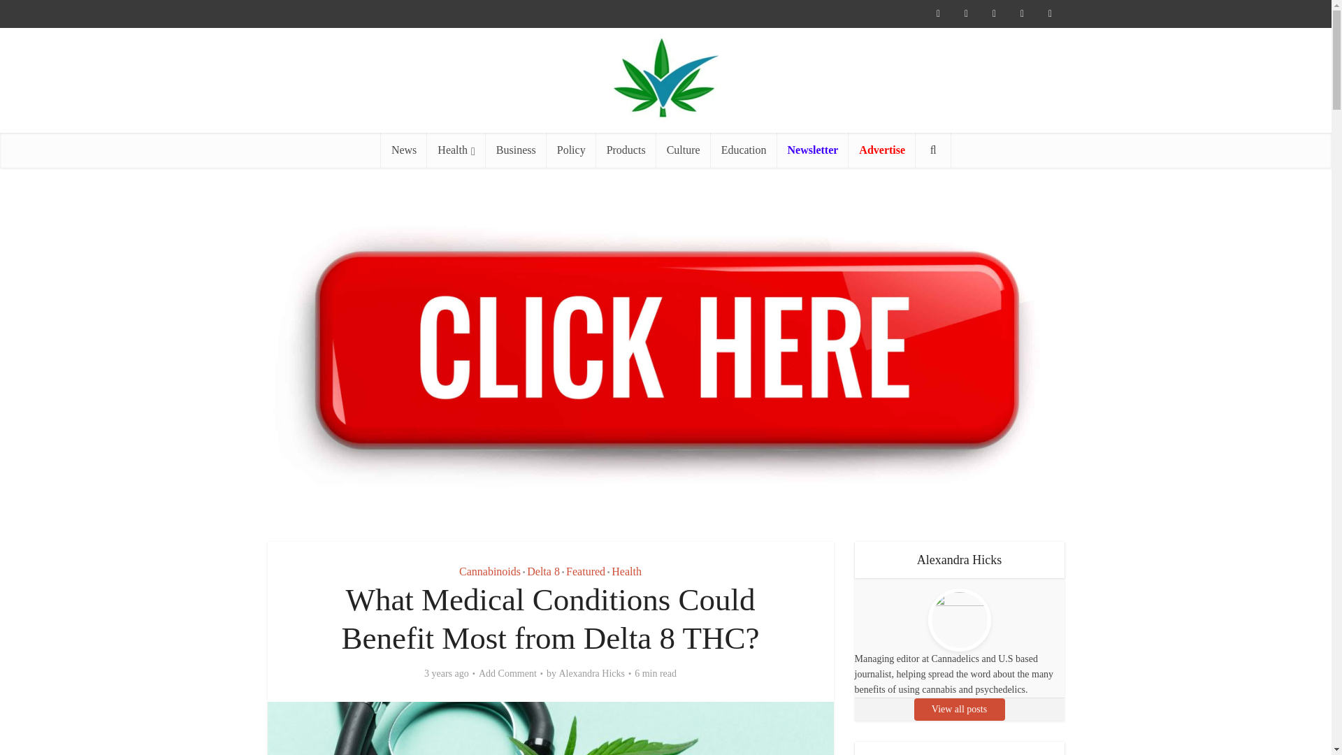 The height and width of the screenshot is (755, 1342). What do you see at coordinates (404, 150) in the screenshot?
I see `News` at bounding box center [404, 150].